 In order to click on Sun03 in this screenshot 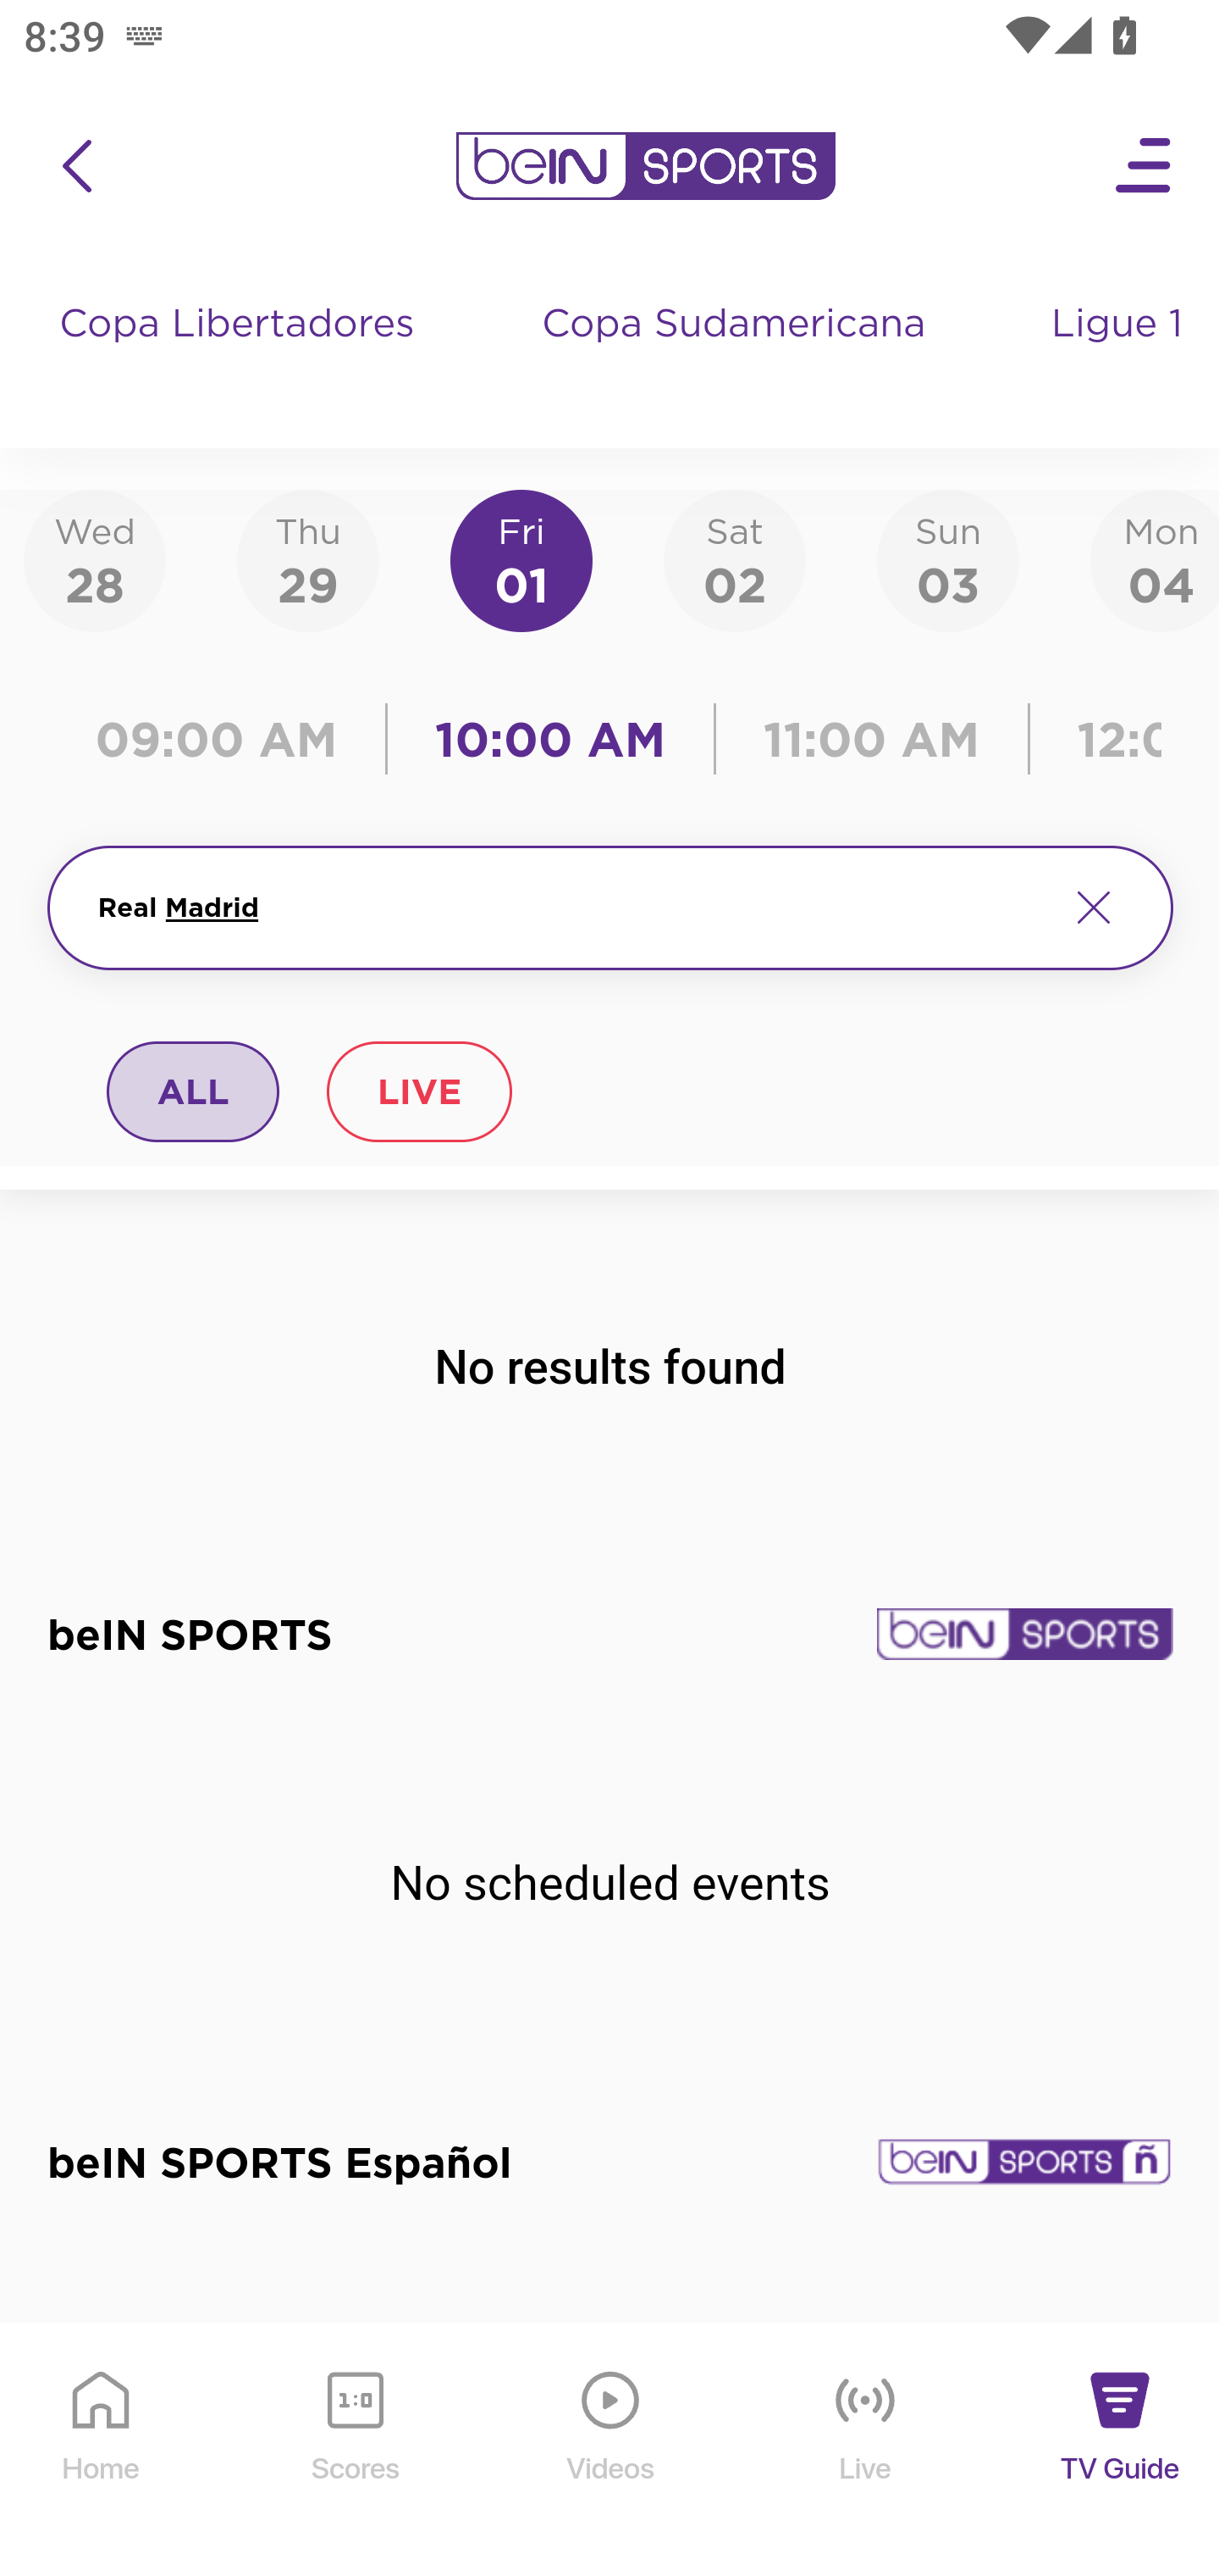, I will do `click(948, 559)`.